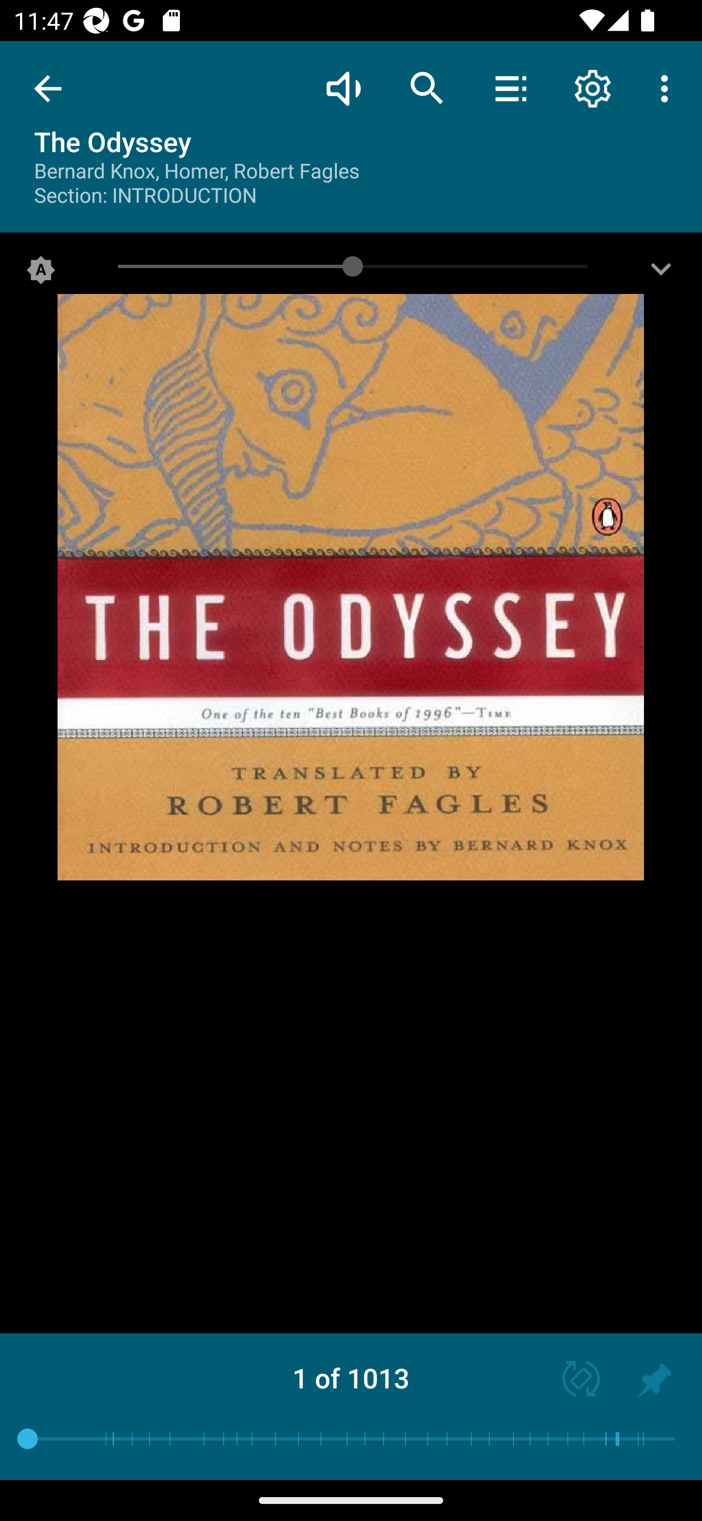 The width and height of the screenshot is (702, 1521). I want to click on Text search, so click(427, 88).